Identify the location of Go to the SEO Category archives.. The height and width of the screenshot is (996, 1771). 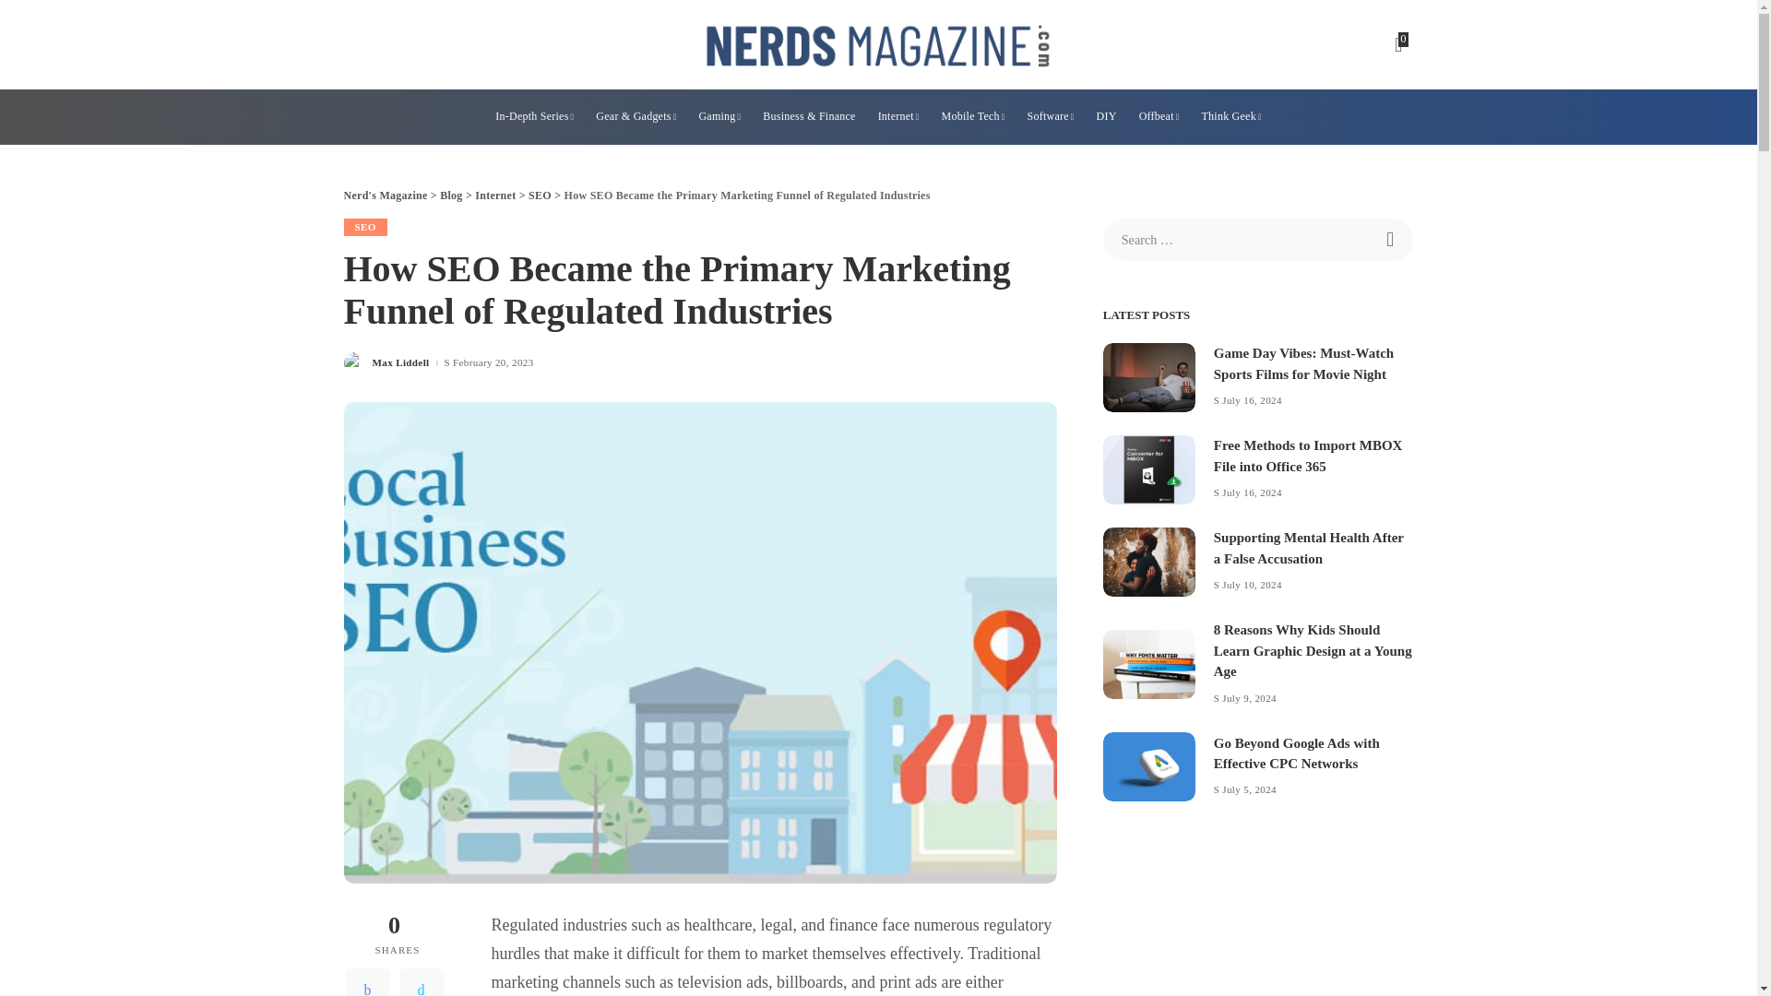
(539, 196).